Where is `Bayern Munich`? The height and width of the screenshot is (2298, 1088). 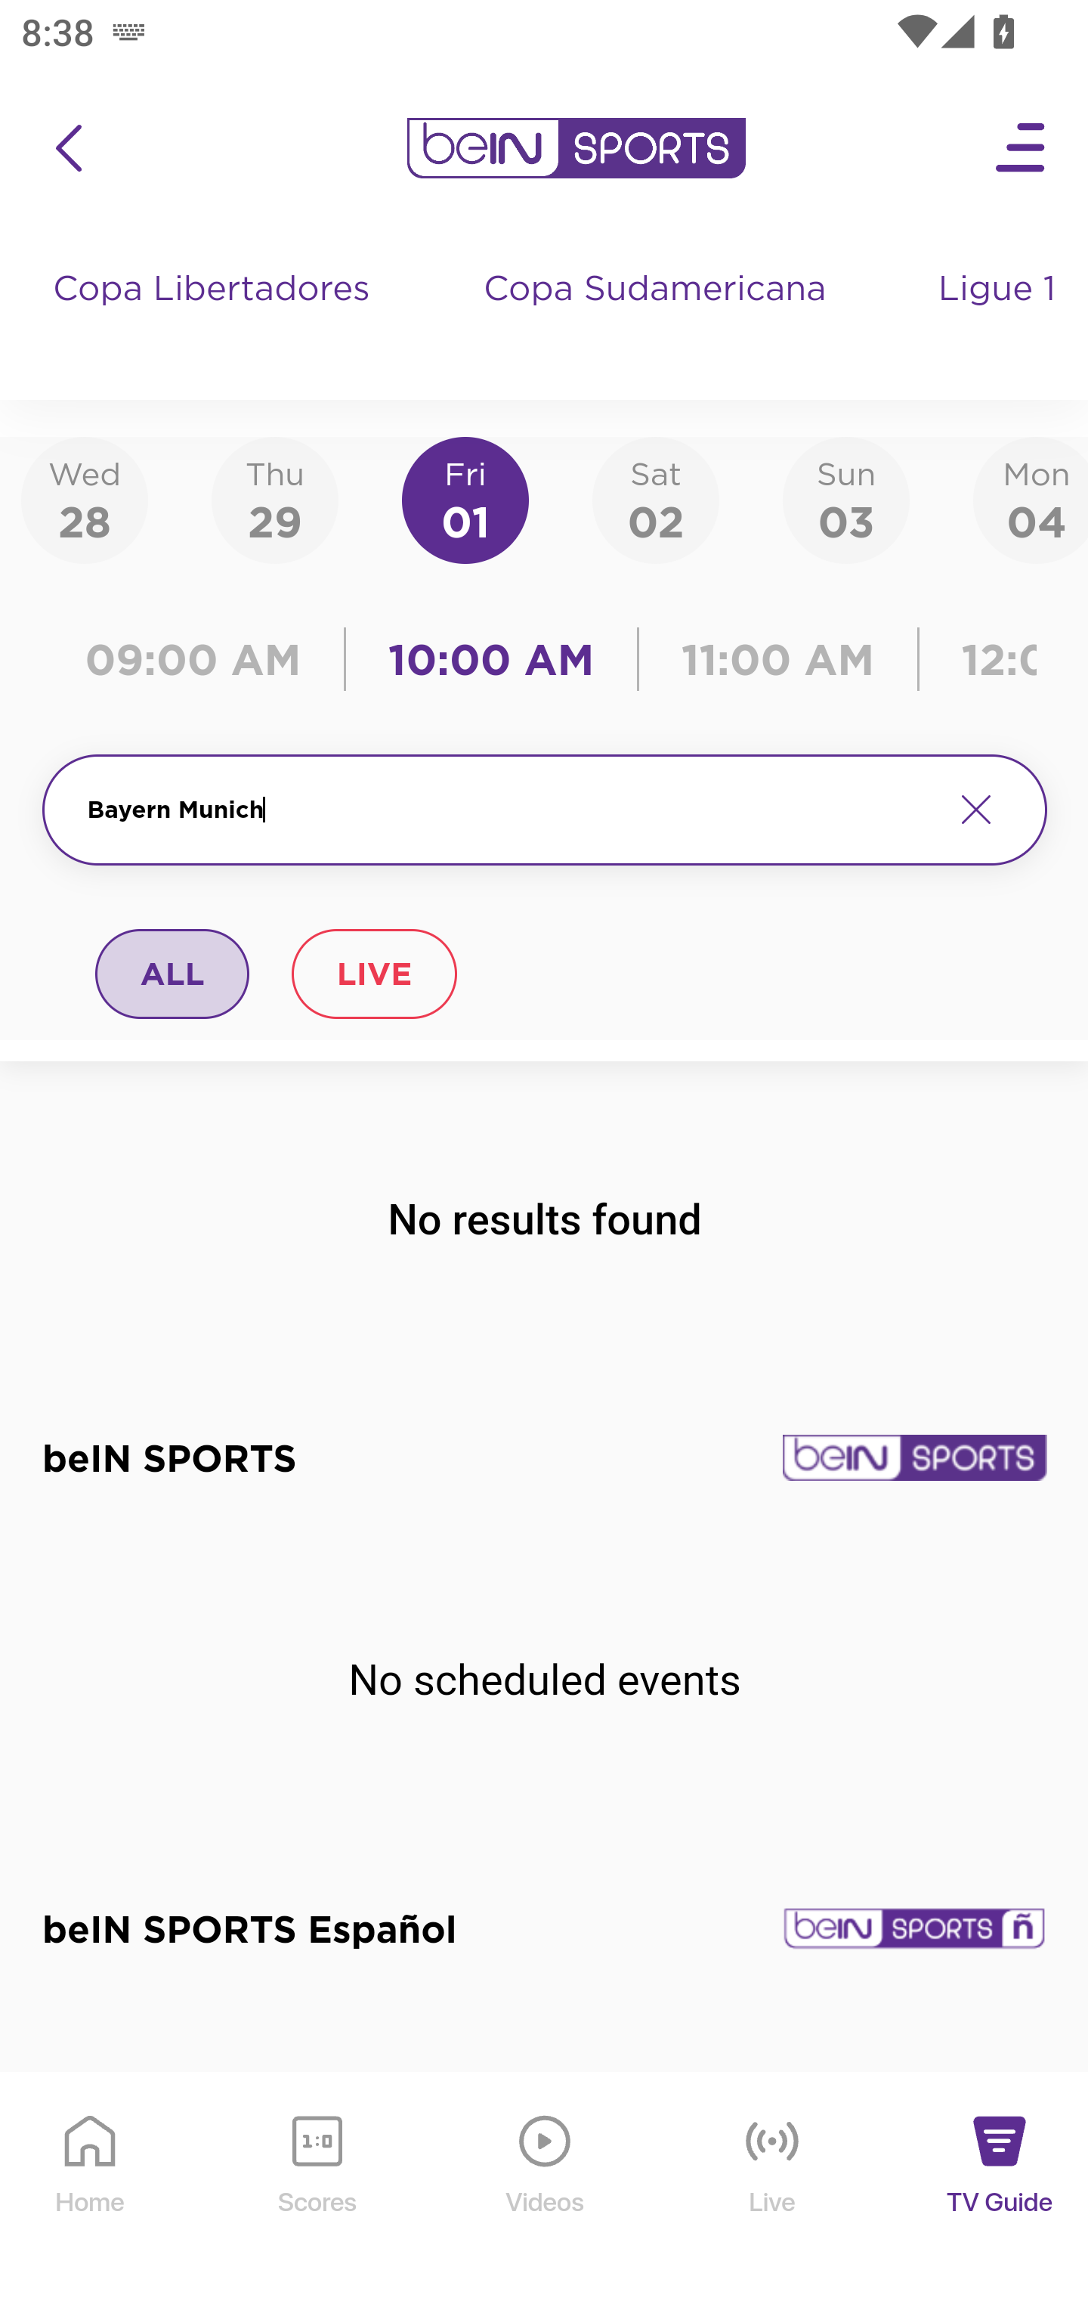 Bayern Munich is located at coordinates (508, 810).